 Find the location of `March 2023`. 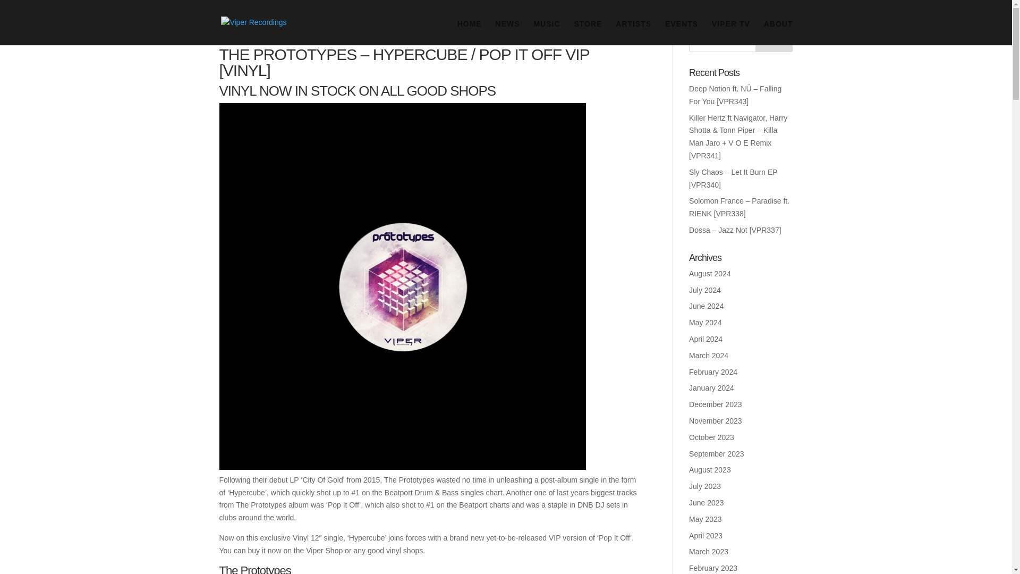

March 2023 is located at coordinates (709, 552).